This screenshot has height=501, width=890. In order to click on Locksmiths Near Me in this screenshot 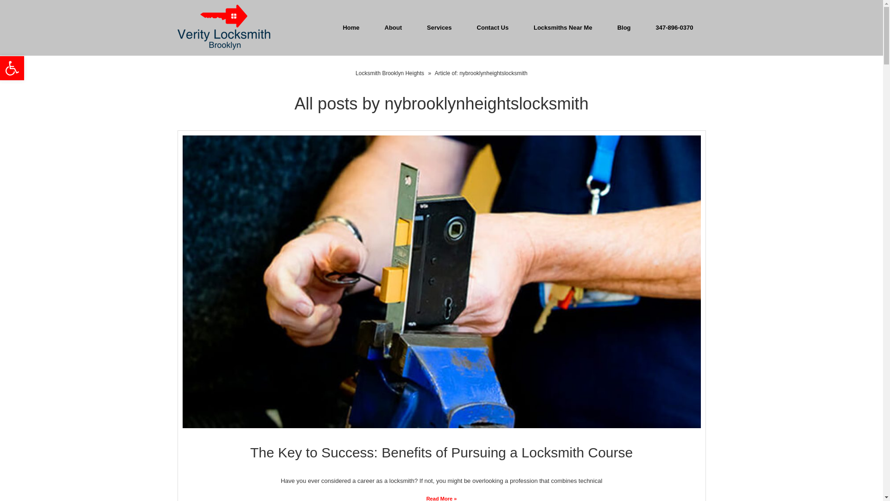, I will do `click(439, 28)`.